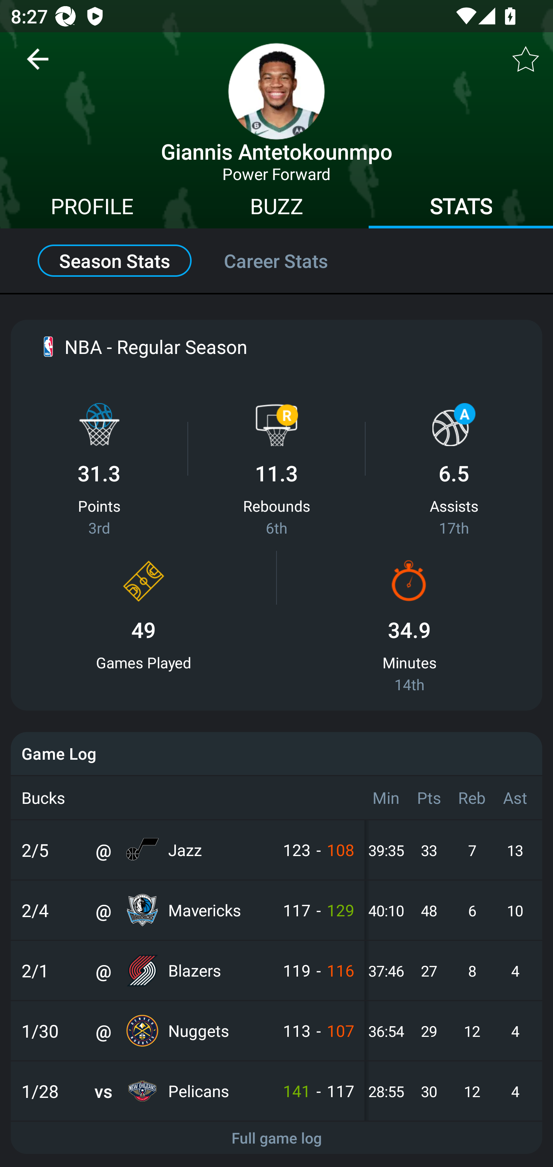  What do you see at coordinates (276, 970) in the screenshot?
I see `2/1 @ Blazers 119 - 116 37:46 27 8 4 3` at bounding box center [276, 970].